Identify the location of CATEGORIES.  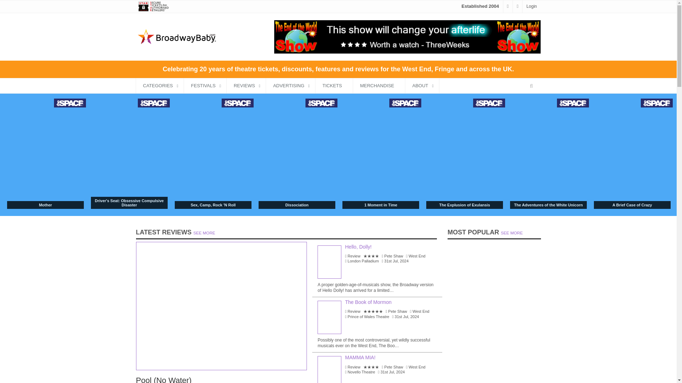
(159, 86).